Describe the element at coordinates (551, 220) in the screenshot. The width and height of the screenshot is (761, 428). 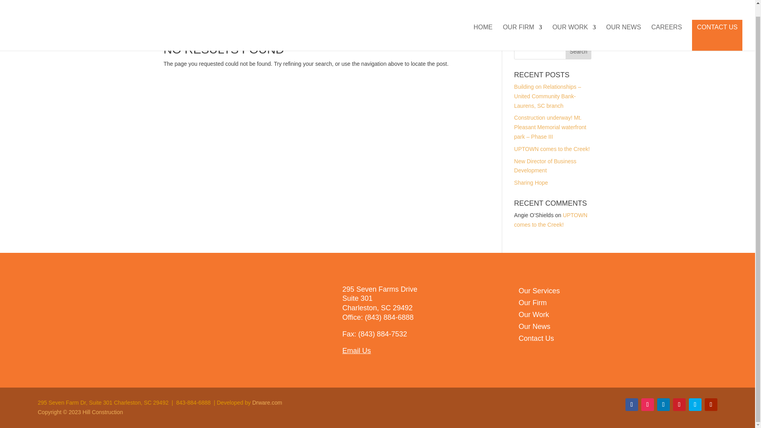
I see `UPTOWN comes to the Creek!` at that location.